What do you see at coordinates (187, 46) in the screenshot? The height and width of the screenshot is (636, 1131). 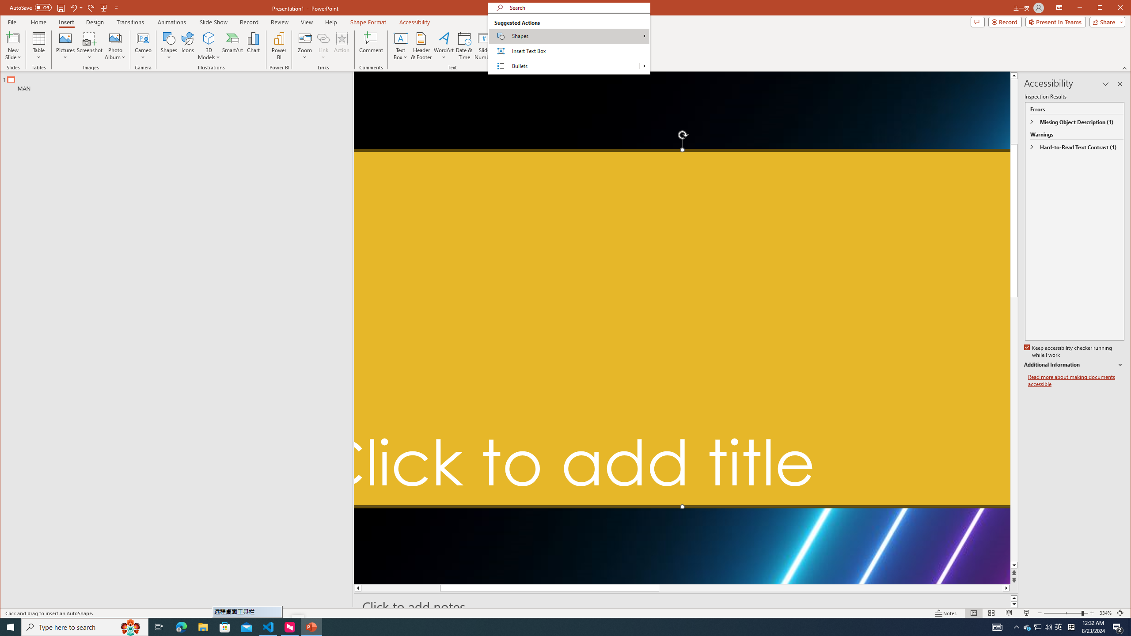 I see `Icons` at bounding box center [187, 46].